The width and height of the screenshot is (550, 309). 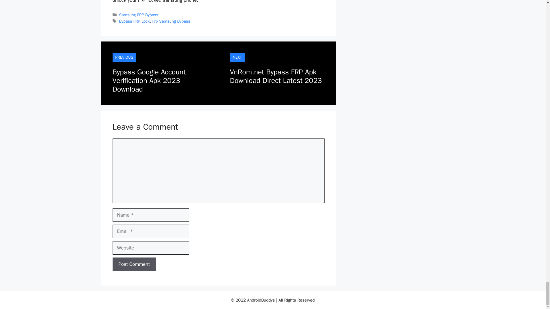 What do you see at coordinates (276, 76) in the screenshot?
I see `VnRom.net Bypass FRP Apk Download Direct Latest 2023` at bounding box center [276, 76].